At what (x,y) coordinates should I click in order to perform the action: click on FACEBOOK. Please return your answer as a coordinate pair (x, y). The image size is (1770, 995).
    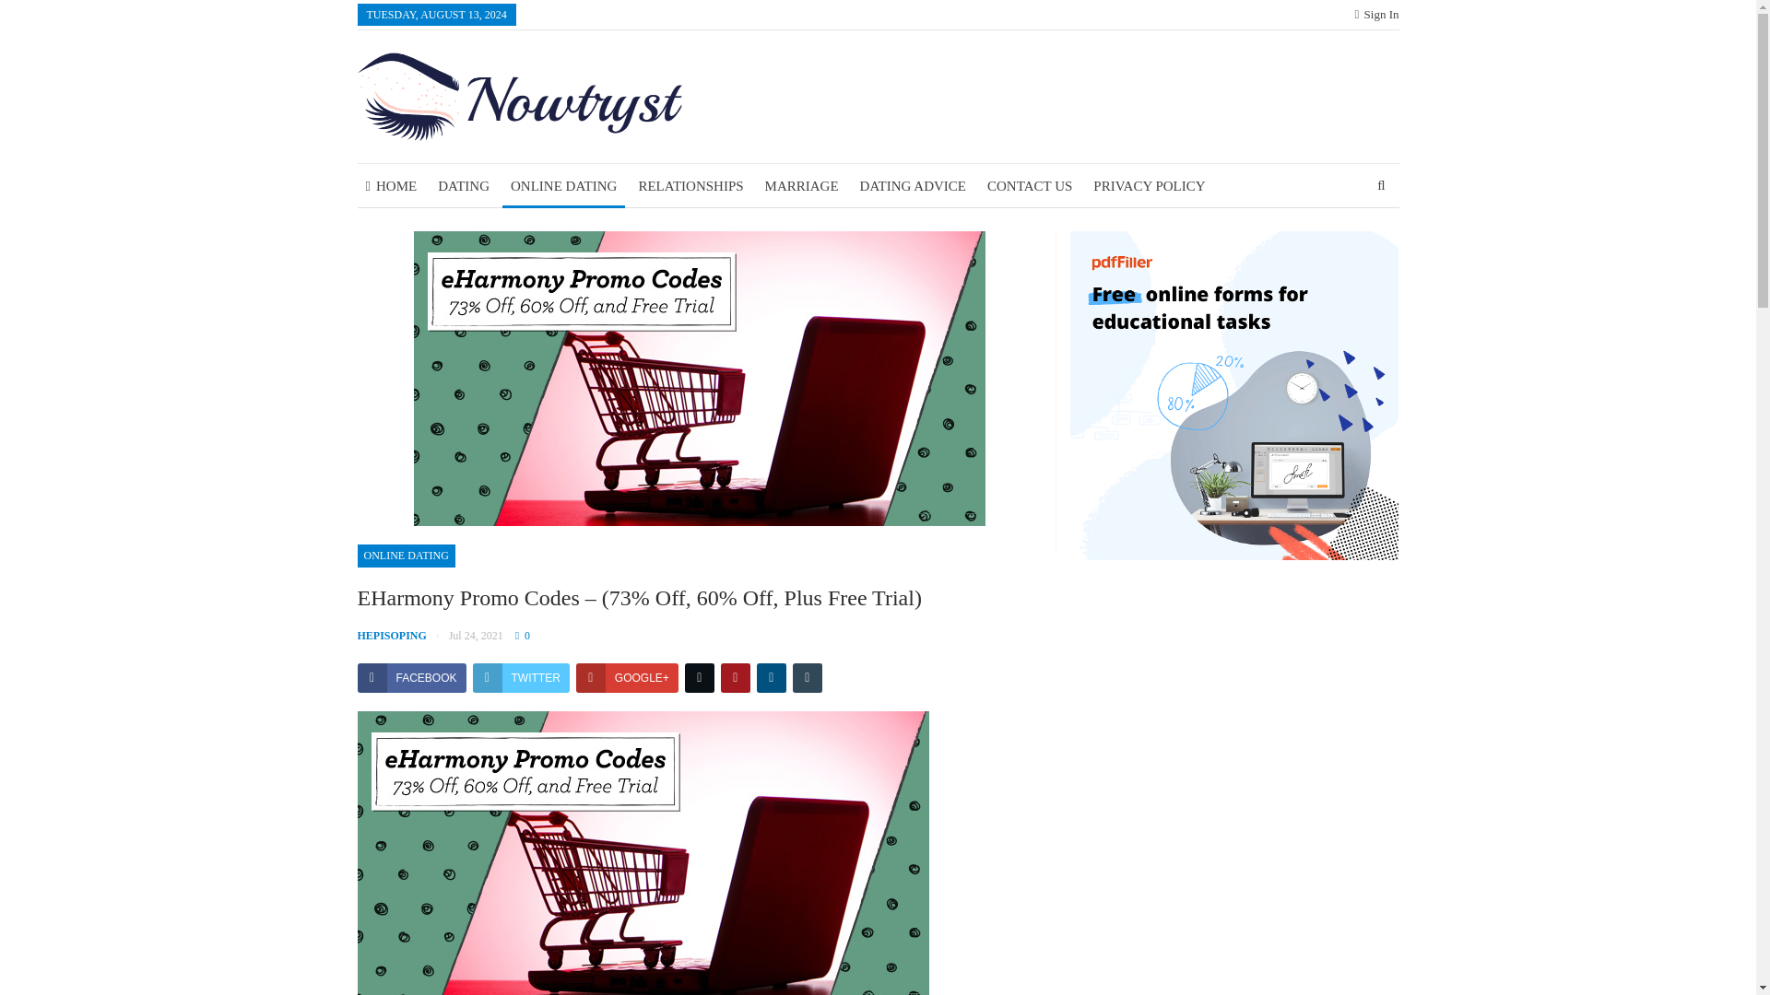
    Looking at the image, I should click on (411, 678).